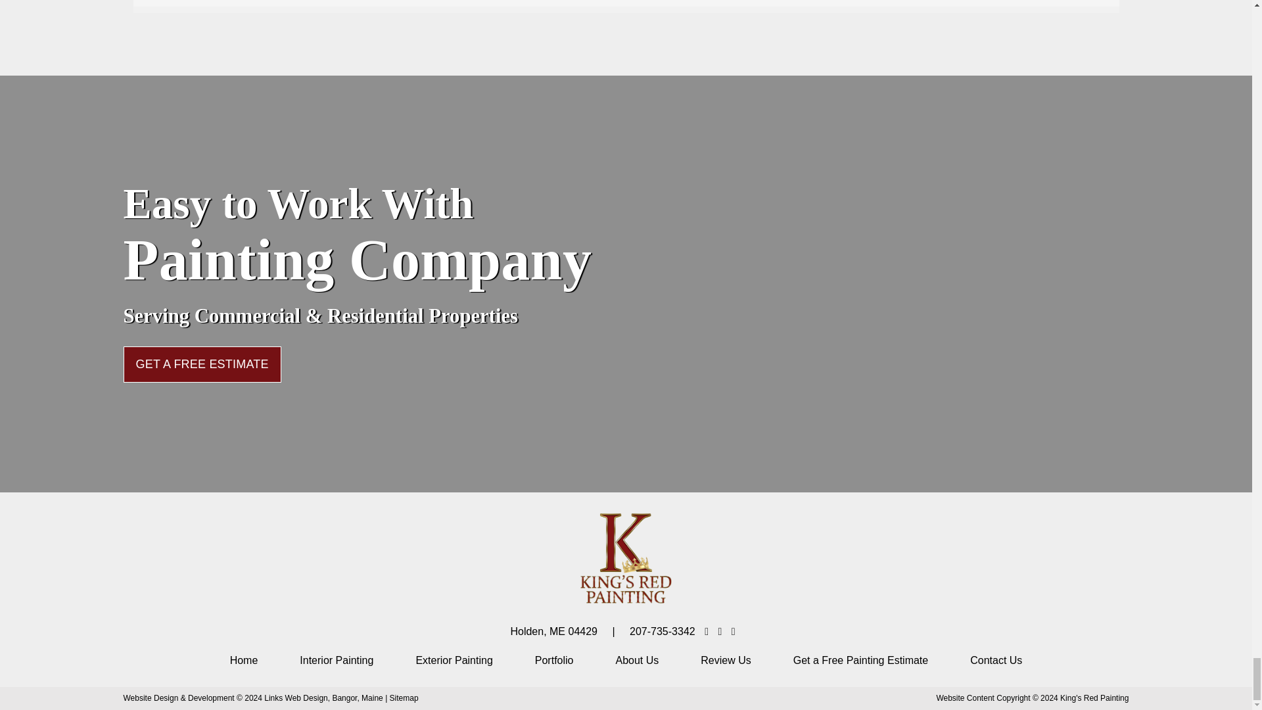 This screenshot has height=710, width=1262. Describe the element at coordinates (996, 661) in the screenshot. I see `Contact Us` at that location.